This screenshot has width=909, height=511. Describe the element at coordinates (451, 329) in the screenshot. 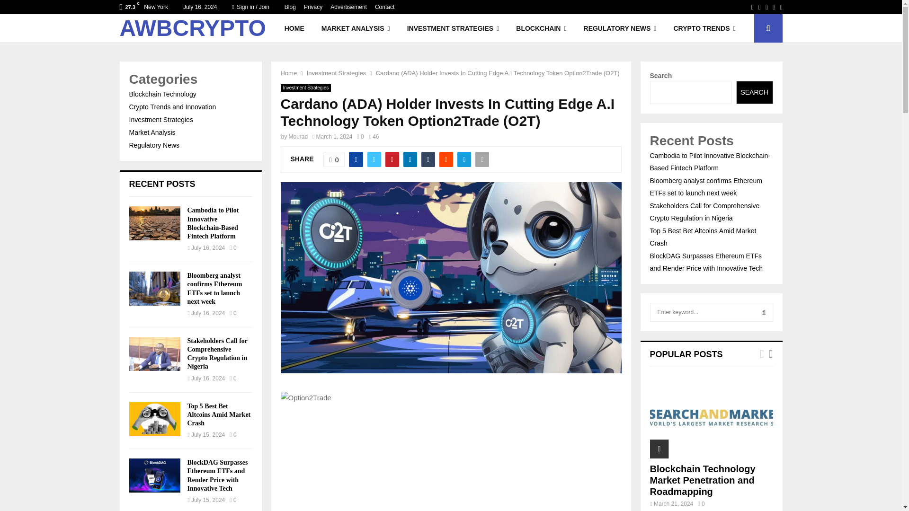

I see `Sign up new account` at that location.